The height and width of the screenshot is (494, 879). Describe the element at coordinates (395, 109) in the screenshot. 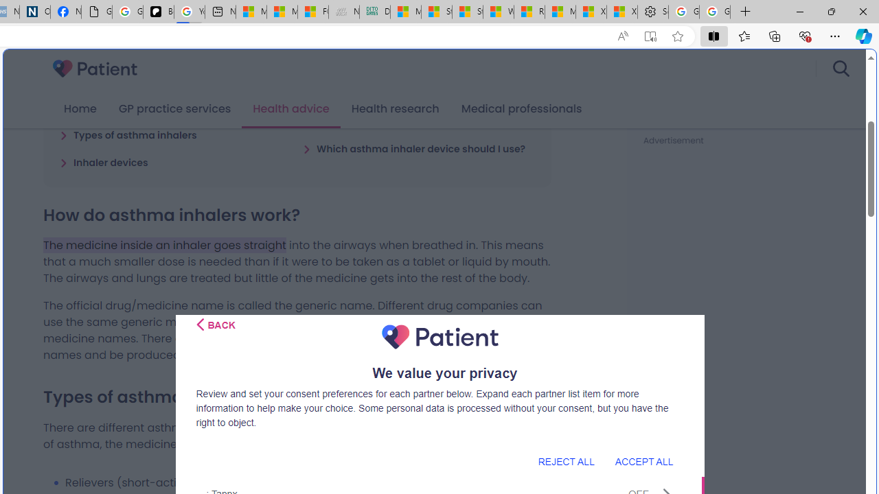

I see `Health research` at that location.